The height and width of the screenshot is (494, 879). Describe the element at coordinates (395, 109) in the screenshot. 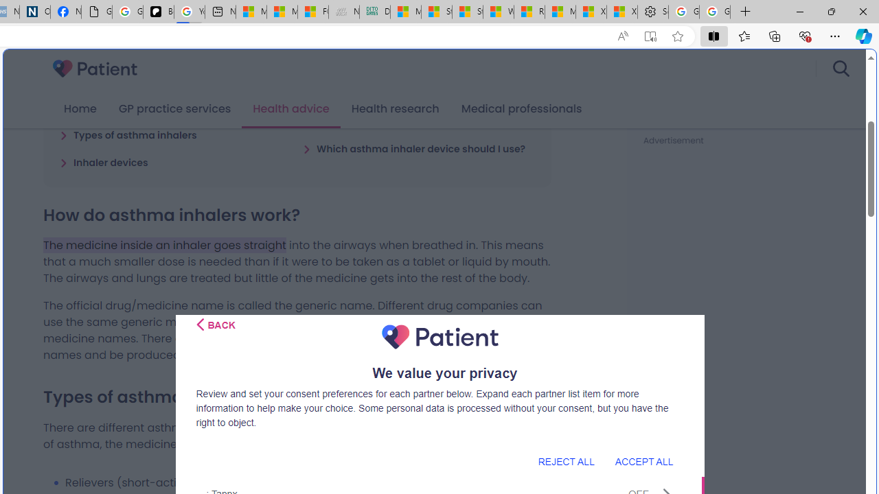

I see `Health research` at that location.